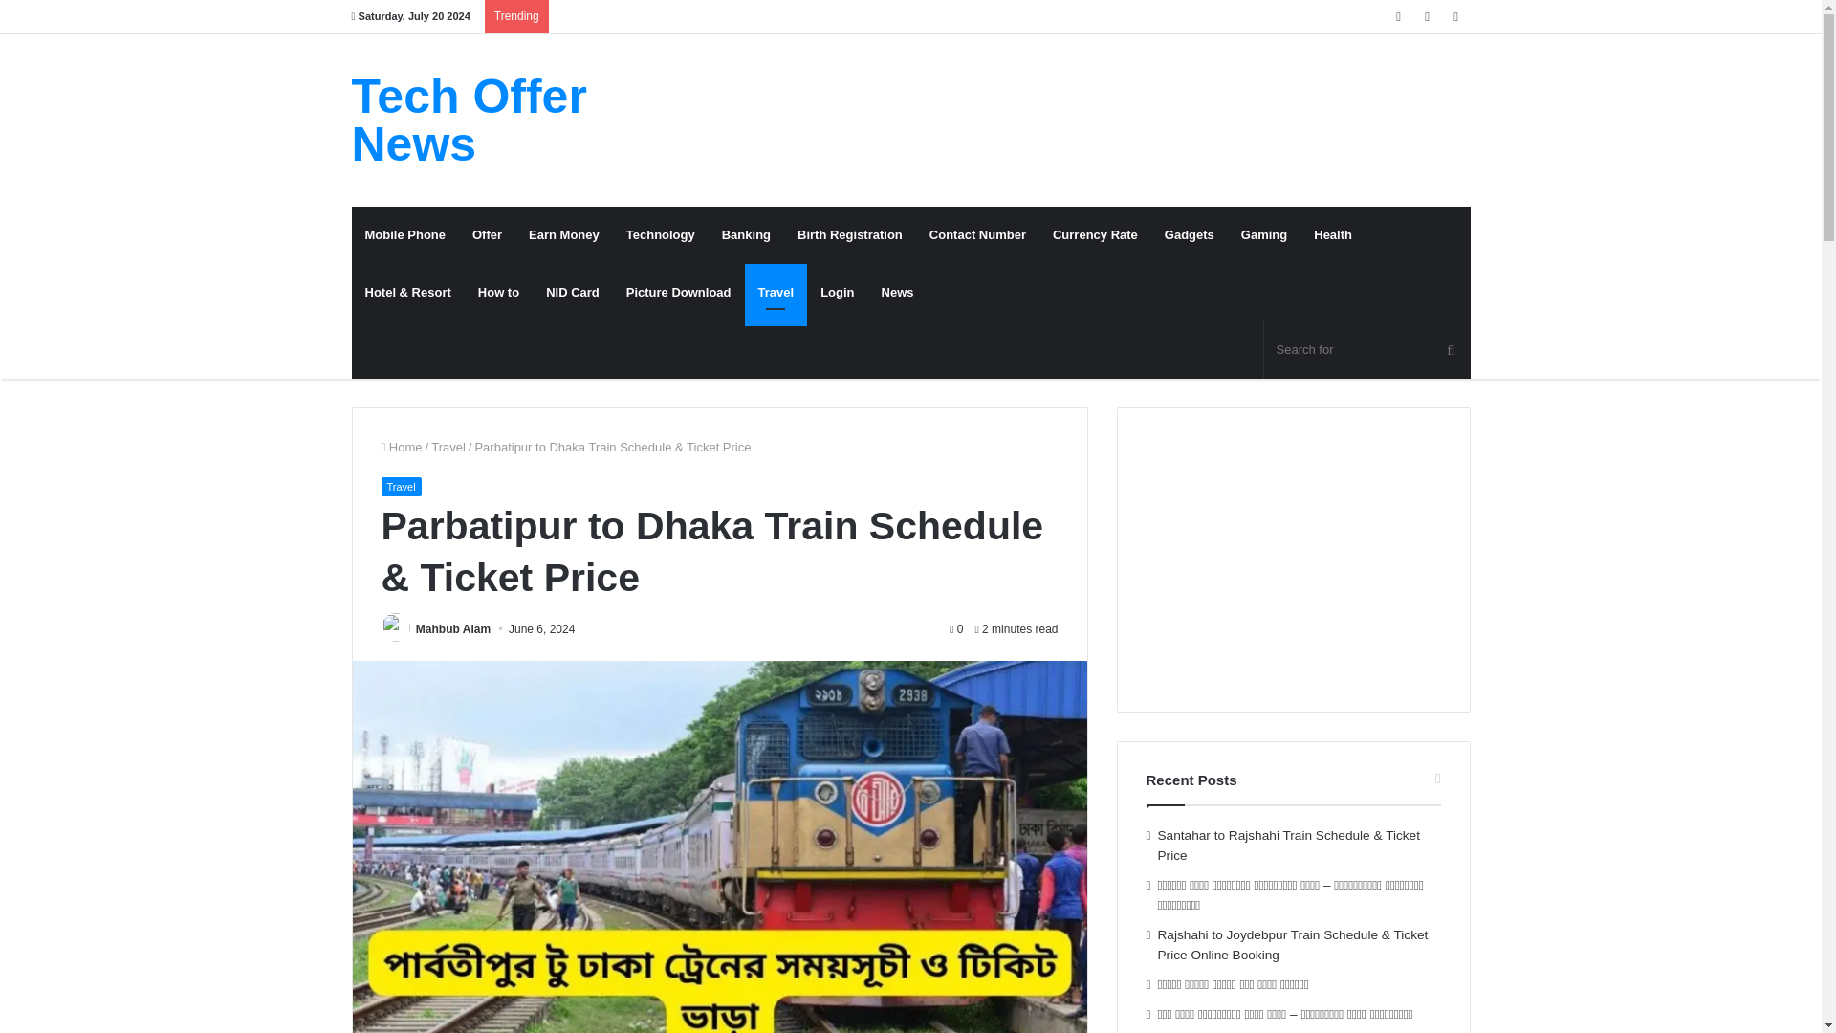 This screenshot has width=1836, height=1033. Describe the element at coordinates (746, 235) in the screenshot. I see `Banking` at that location.